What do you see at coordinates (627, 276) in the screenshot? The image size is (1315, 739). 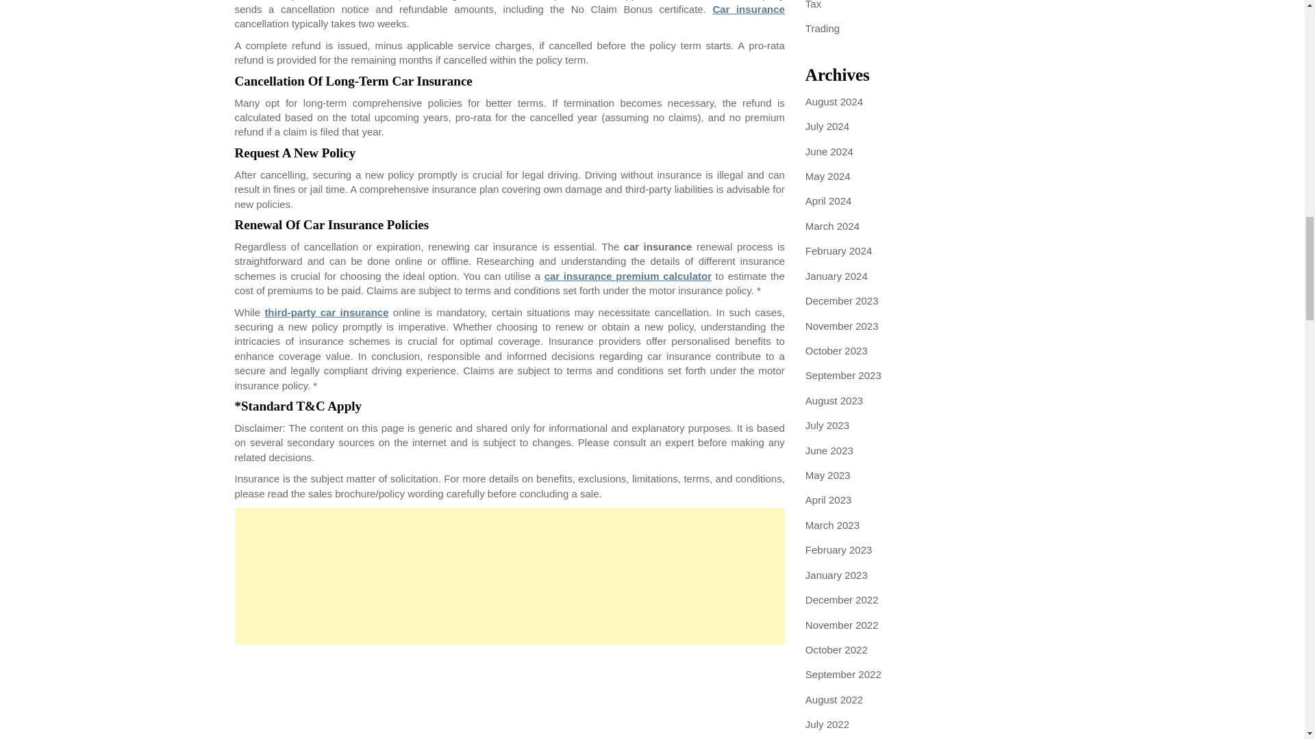 I see `car insurance premium calculator` at bounding box center [627, 276].